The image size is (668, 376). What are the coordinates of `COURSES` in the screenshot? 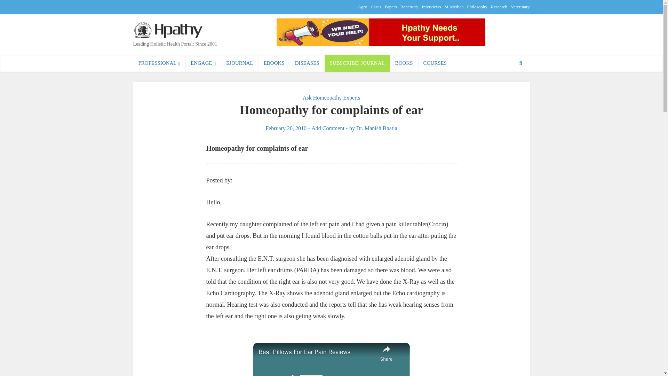 It's located at (435, 63).